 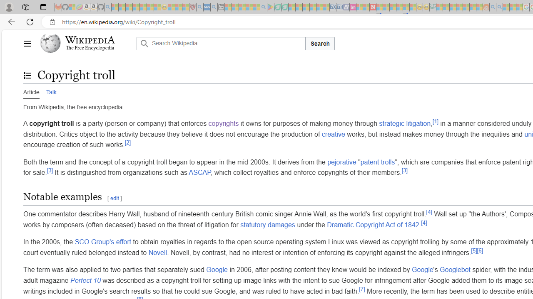 What do you see at coordinates (373, 225) in the screenshot?
I see `Dramatic Copyright Act of 1842` at bounding box center [373, 225].